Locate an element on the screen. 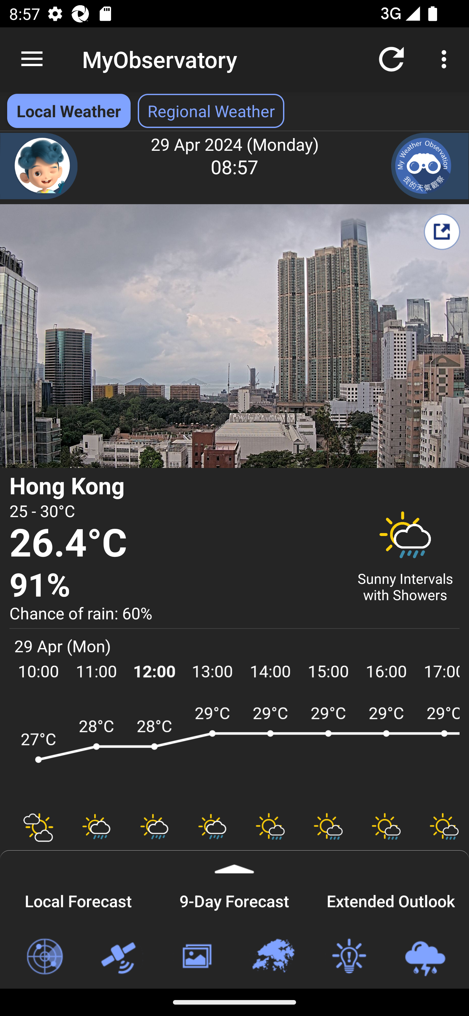 The image size is (469, 1016). Local Forecast is located at coordinates (78, 899).